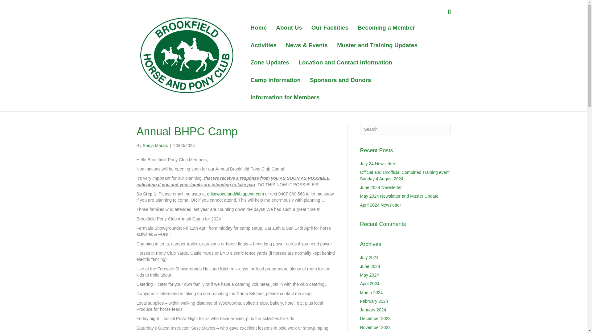 Image resolution: width=592 pixels, height=333 pixels. Describe the element at coordinates (405, 129) in the screenshot. I see `Search` at that location.